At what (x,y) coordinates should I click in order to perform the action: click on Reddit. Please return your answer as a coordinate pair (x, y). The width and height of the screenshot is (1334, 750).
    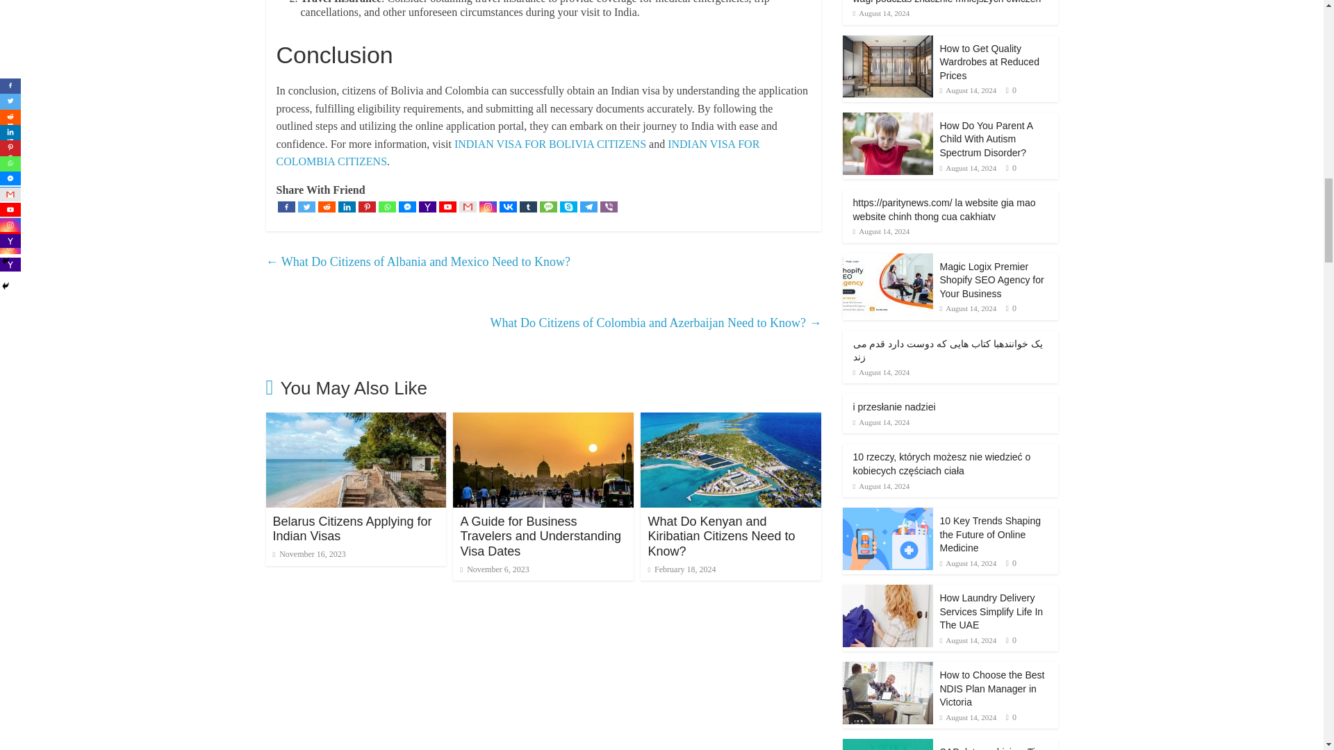
    Looking at the image, I should click on (327, 207).